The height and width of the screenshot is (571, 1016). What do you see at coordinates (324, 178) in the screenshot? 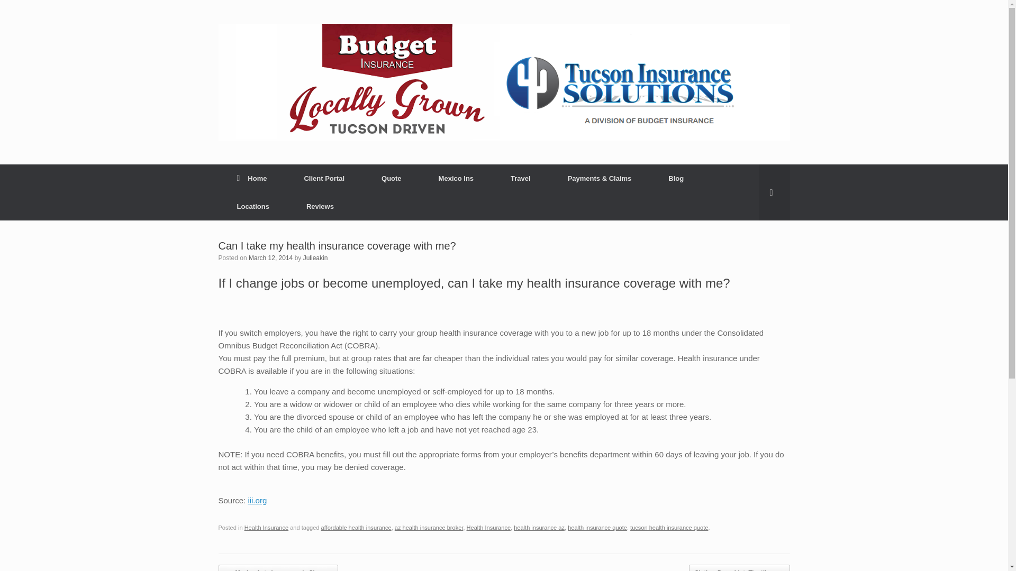
I see `Client Portal` at bounding box center [324, 178].